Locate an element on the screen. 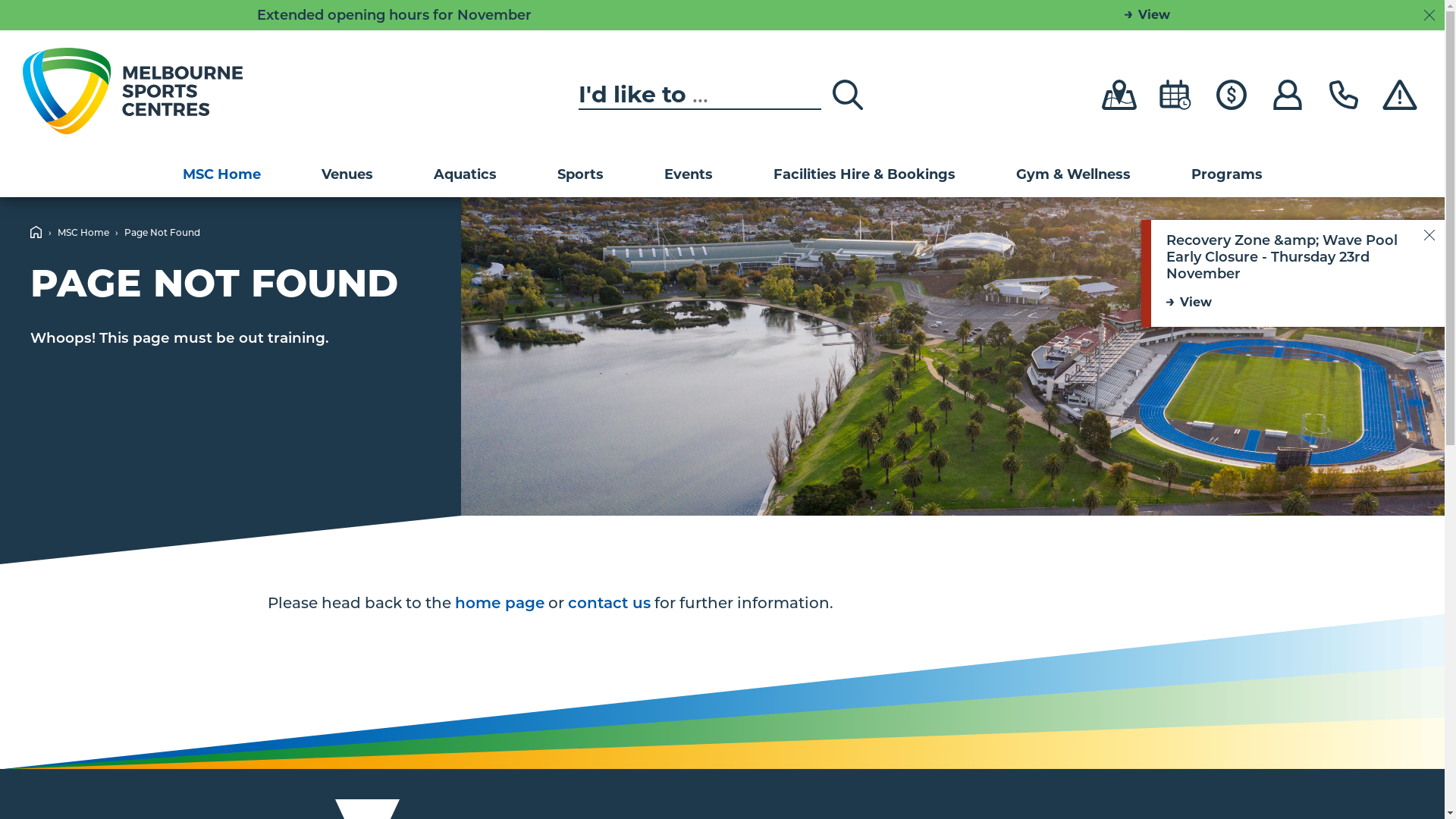 This screenshot has width=1456, height=819. Events is located at coordinates (689, 174).